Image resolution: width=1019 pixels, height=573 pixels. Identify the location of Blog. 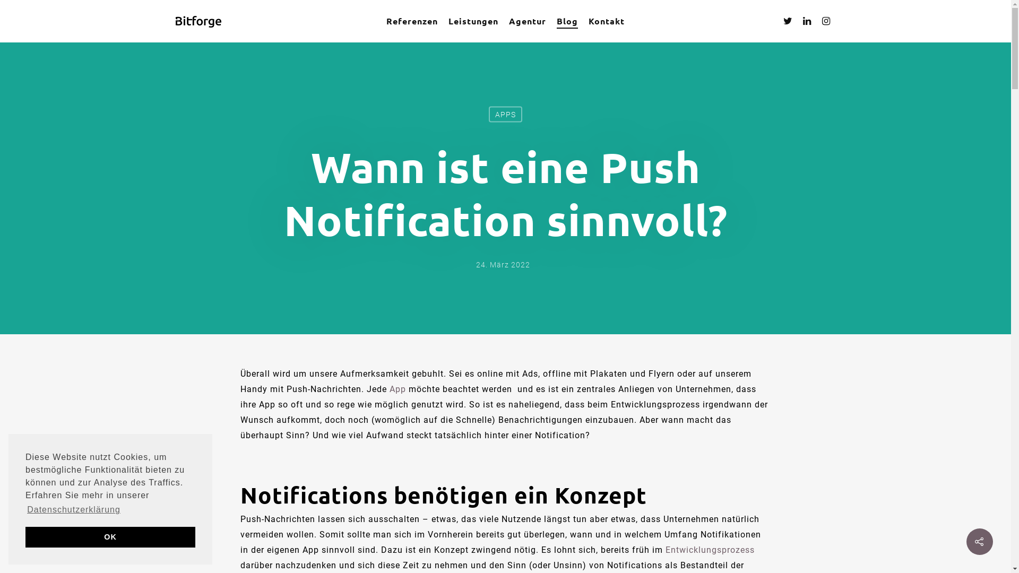
(567, 21).